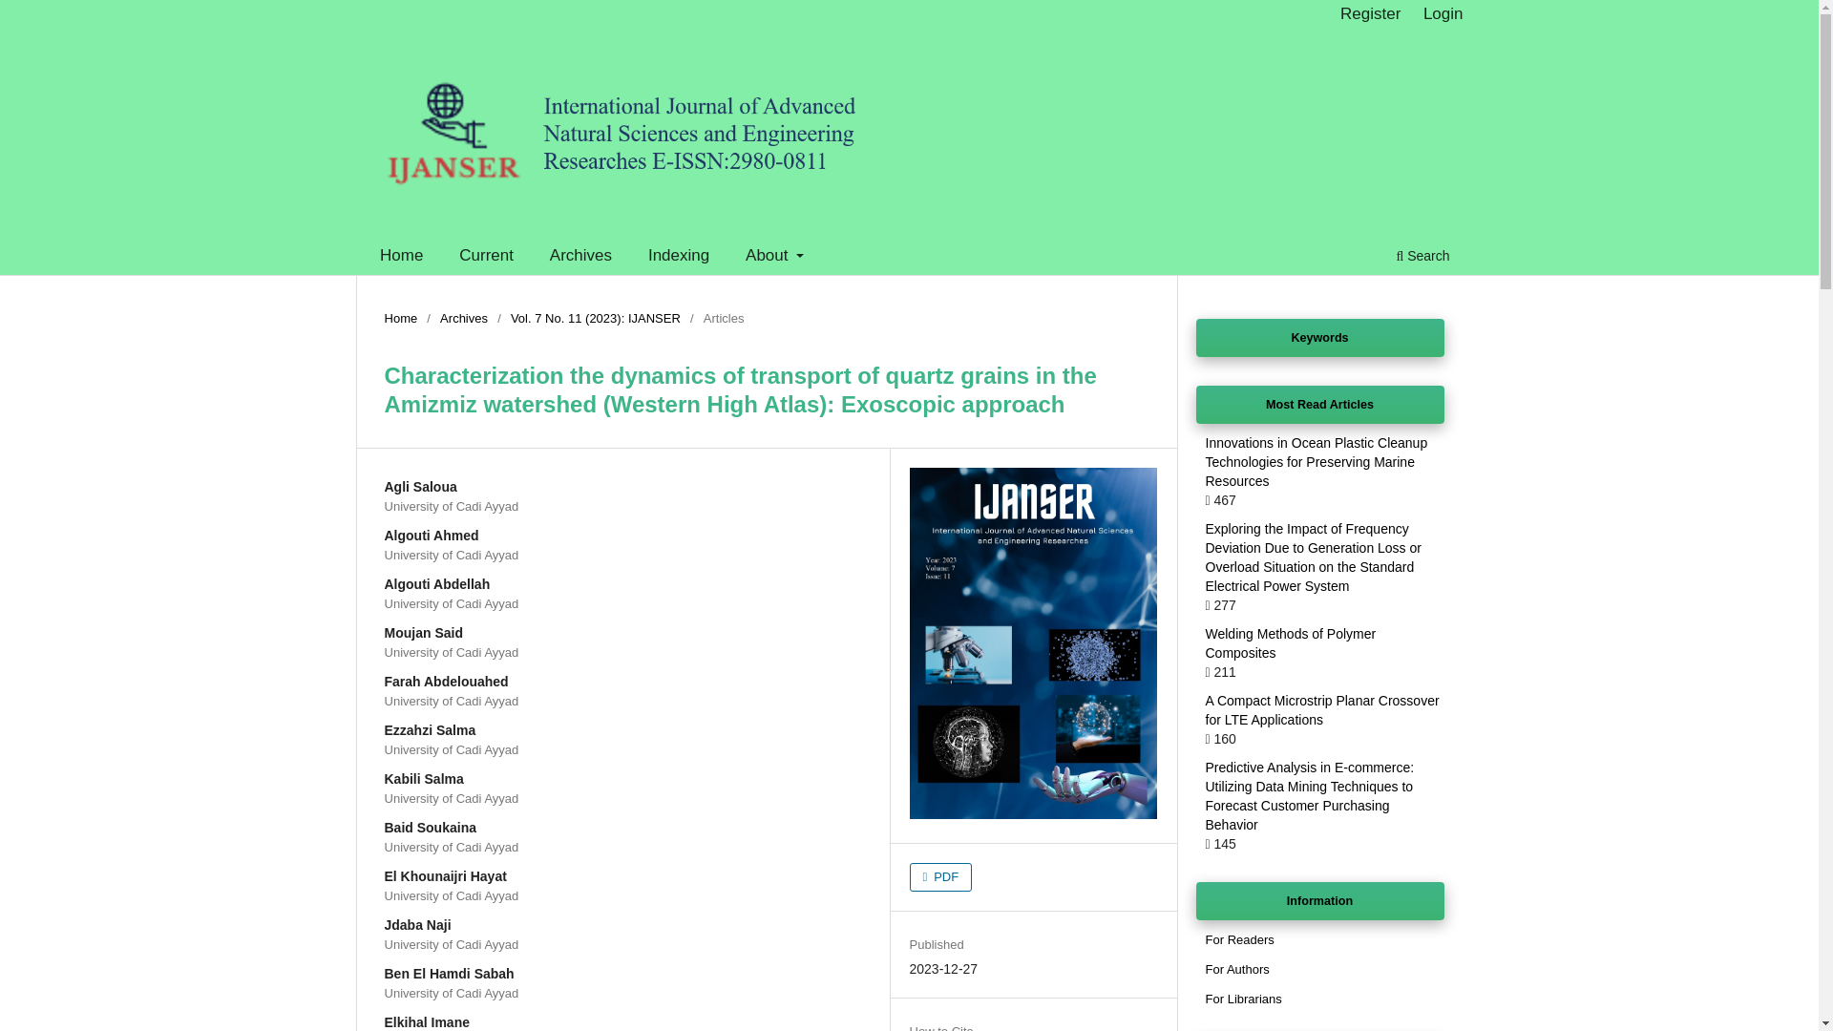  What do you see at coordinates (678, 258) in the screenshot?
I see `Indexing` at bounding box center [678, 258].